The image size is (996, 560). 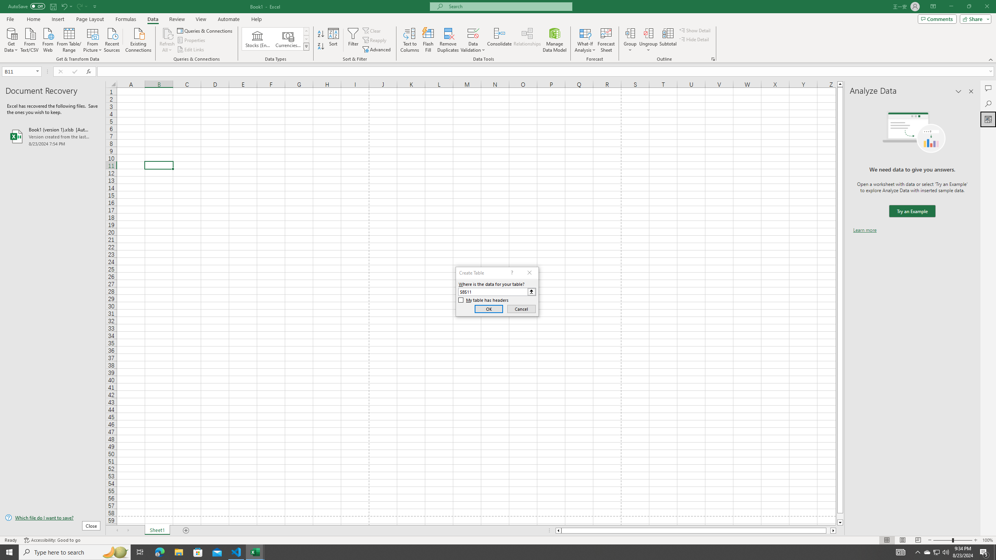 I want to click on Close pane, so click(x=971, y=91).